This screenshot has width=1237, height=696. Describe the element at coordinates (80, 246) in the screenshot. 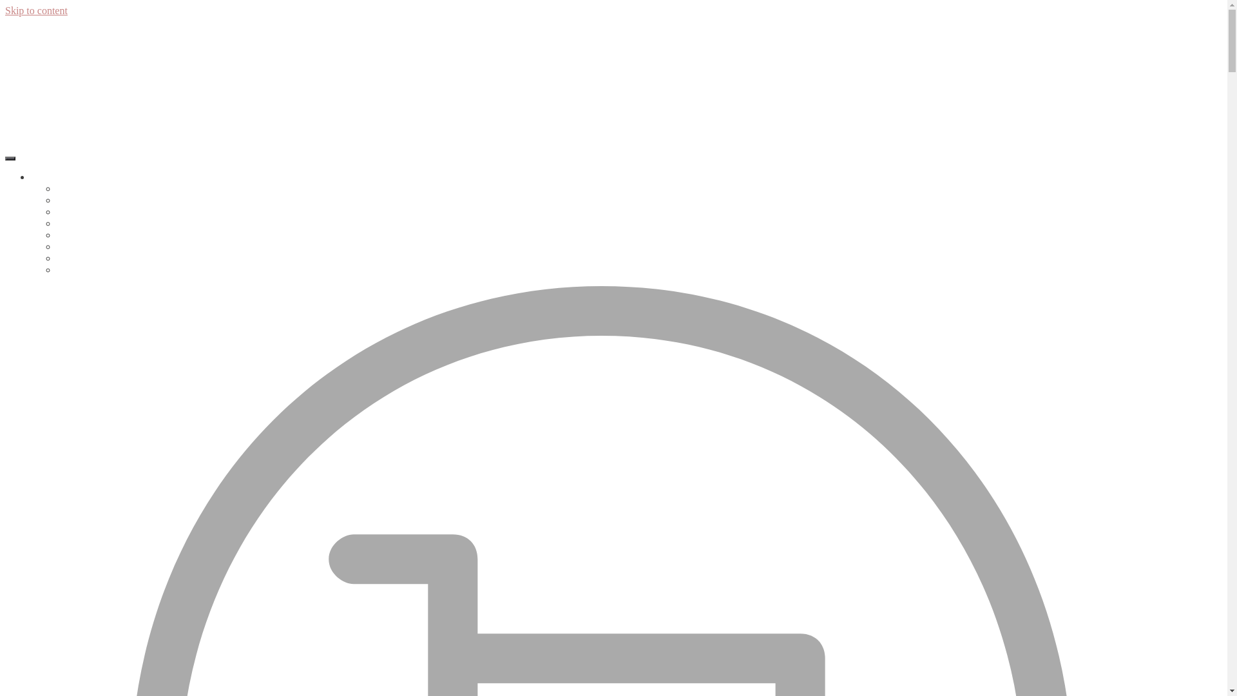

I see `Ellenbrook` at that location.